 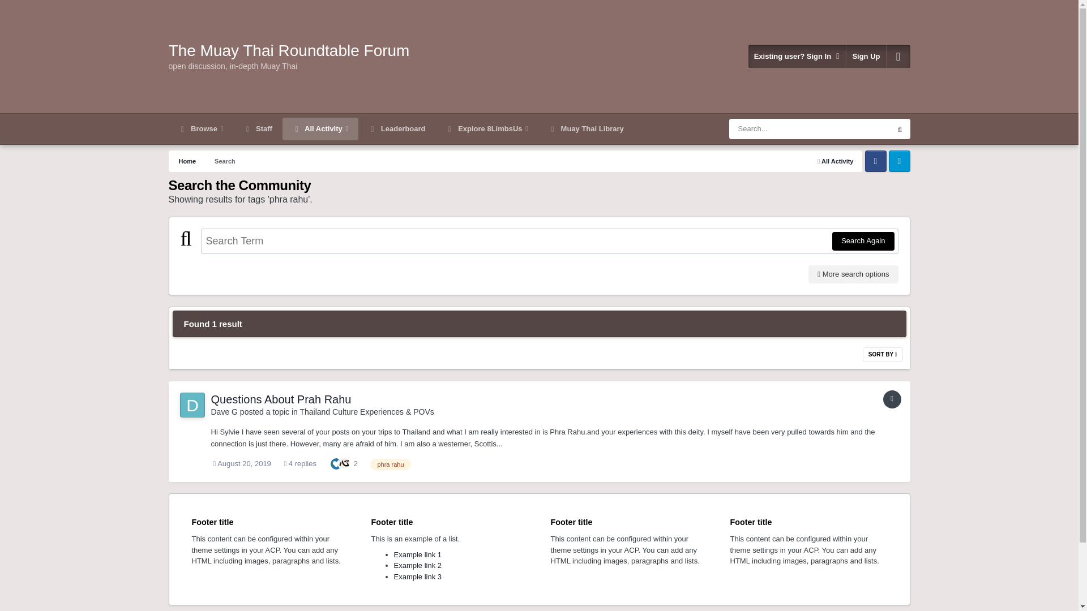 I want to click on Browse, so click(x=200, y=129).